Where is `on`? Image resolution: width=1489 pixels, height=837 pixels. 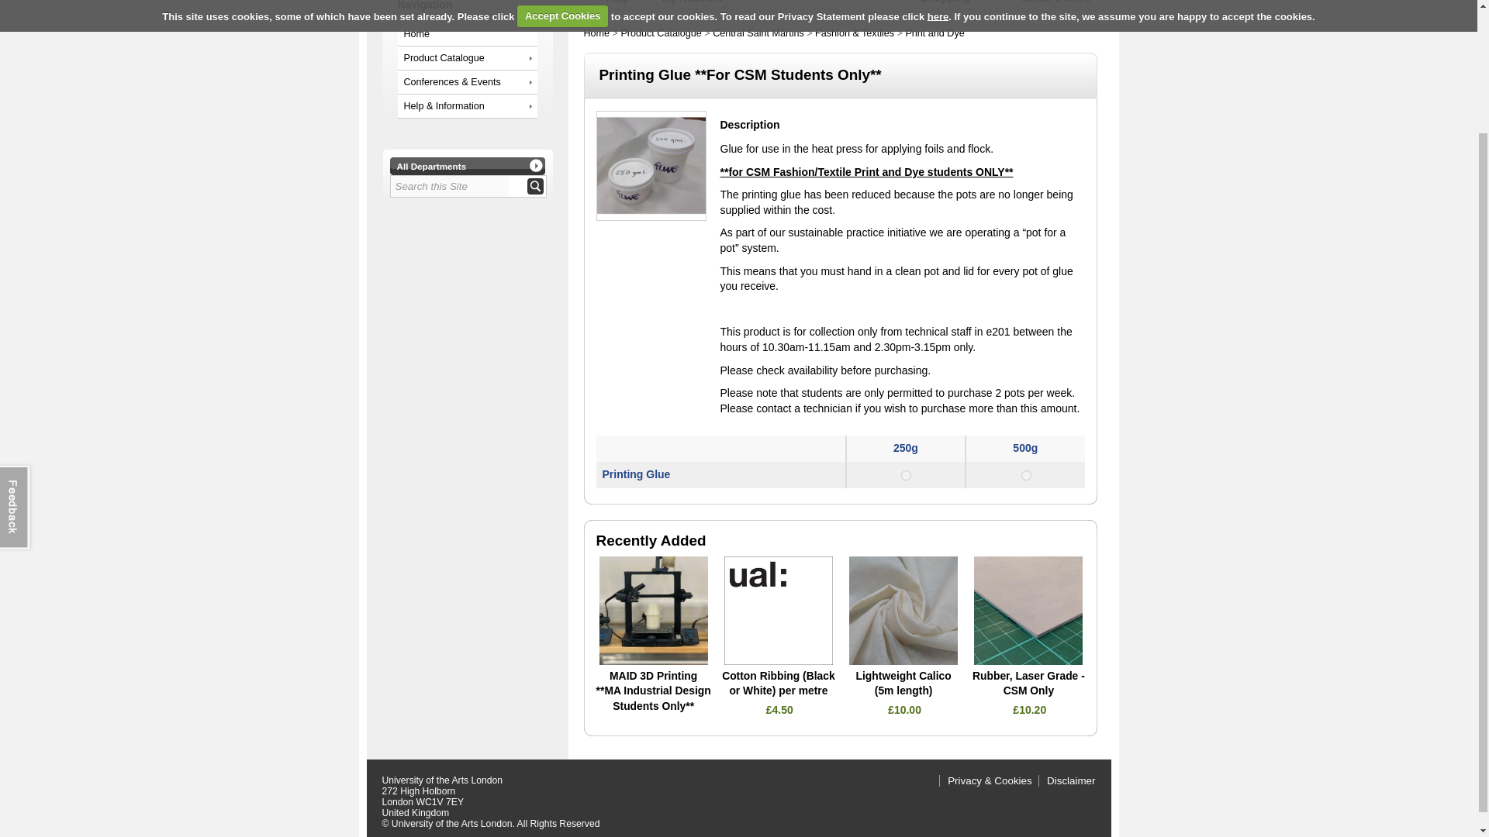 on is located at coordinates (906, 474).